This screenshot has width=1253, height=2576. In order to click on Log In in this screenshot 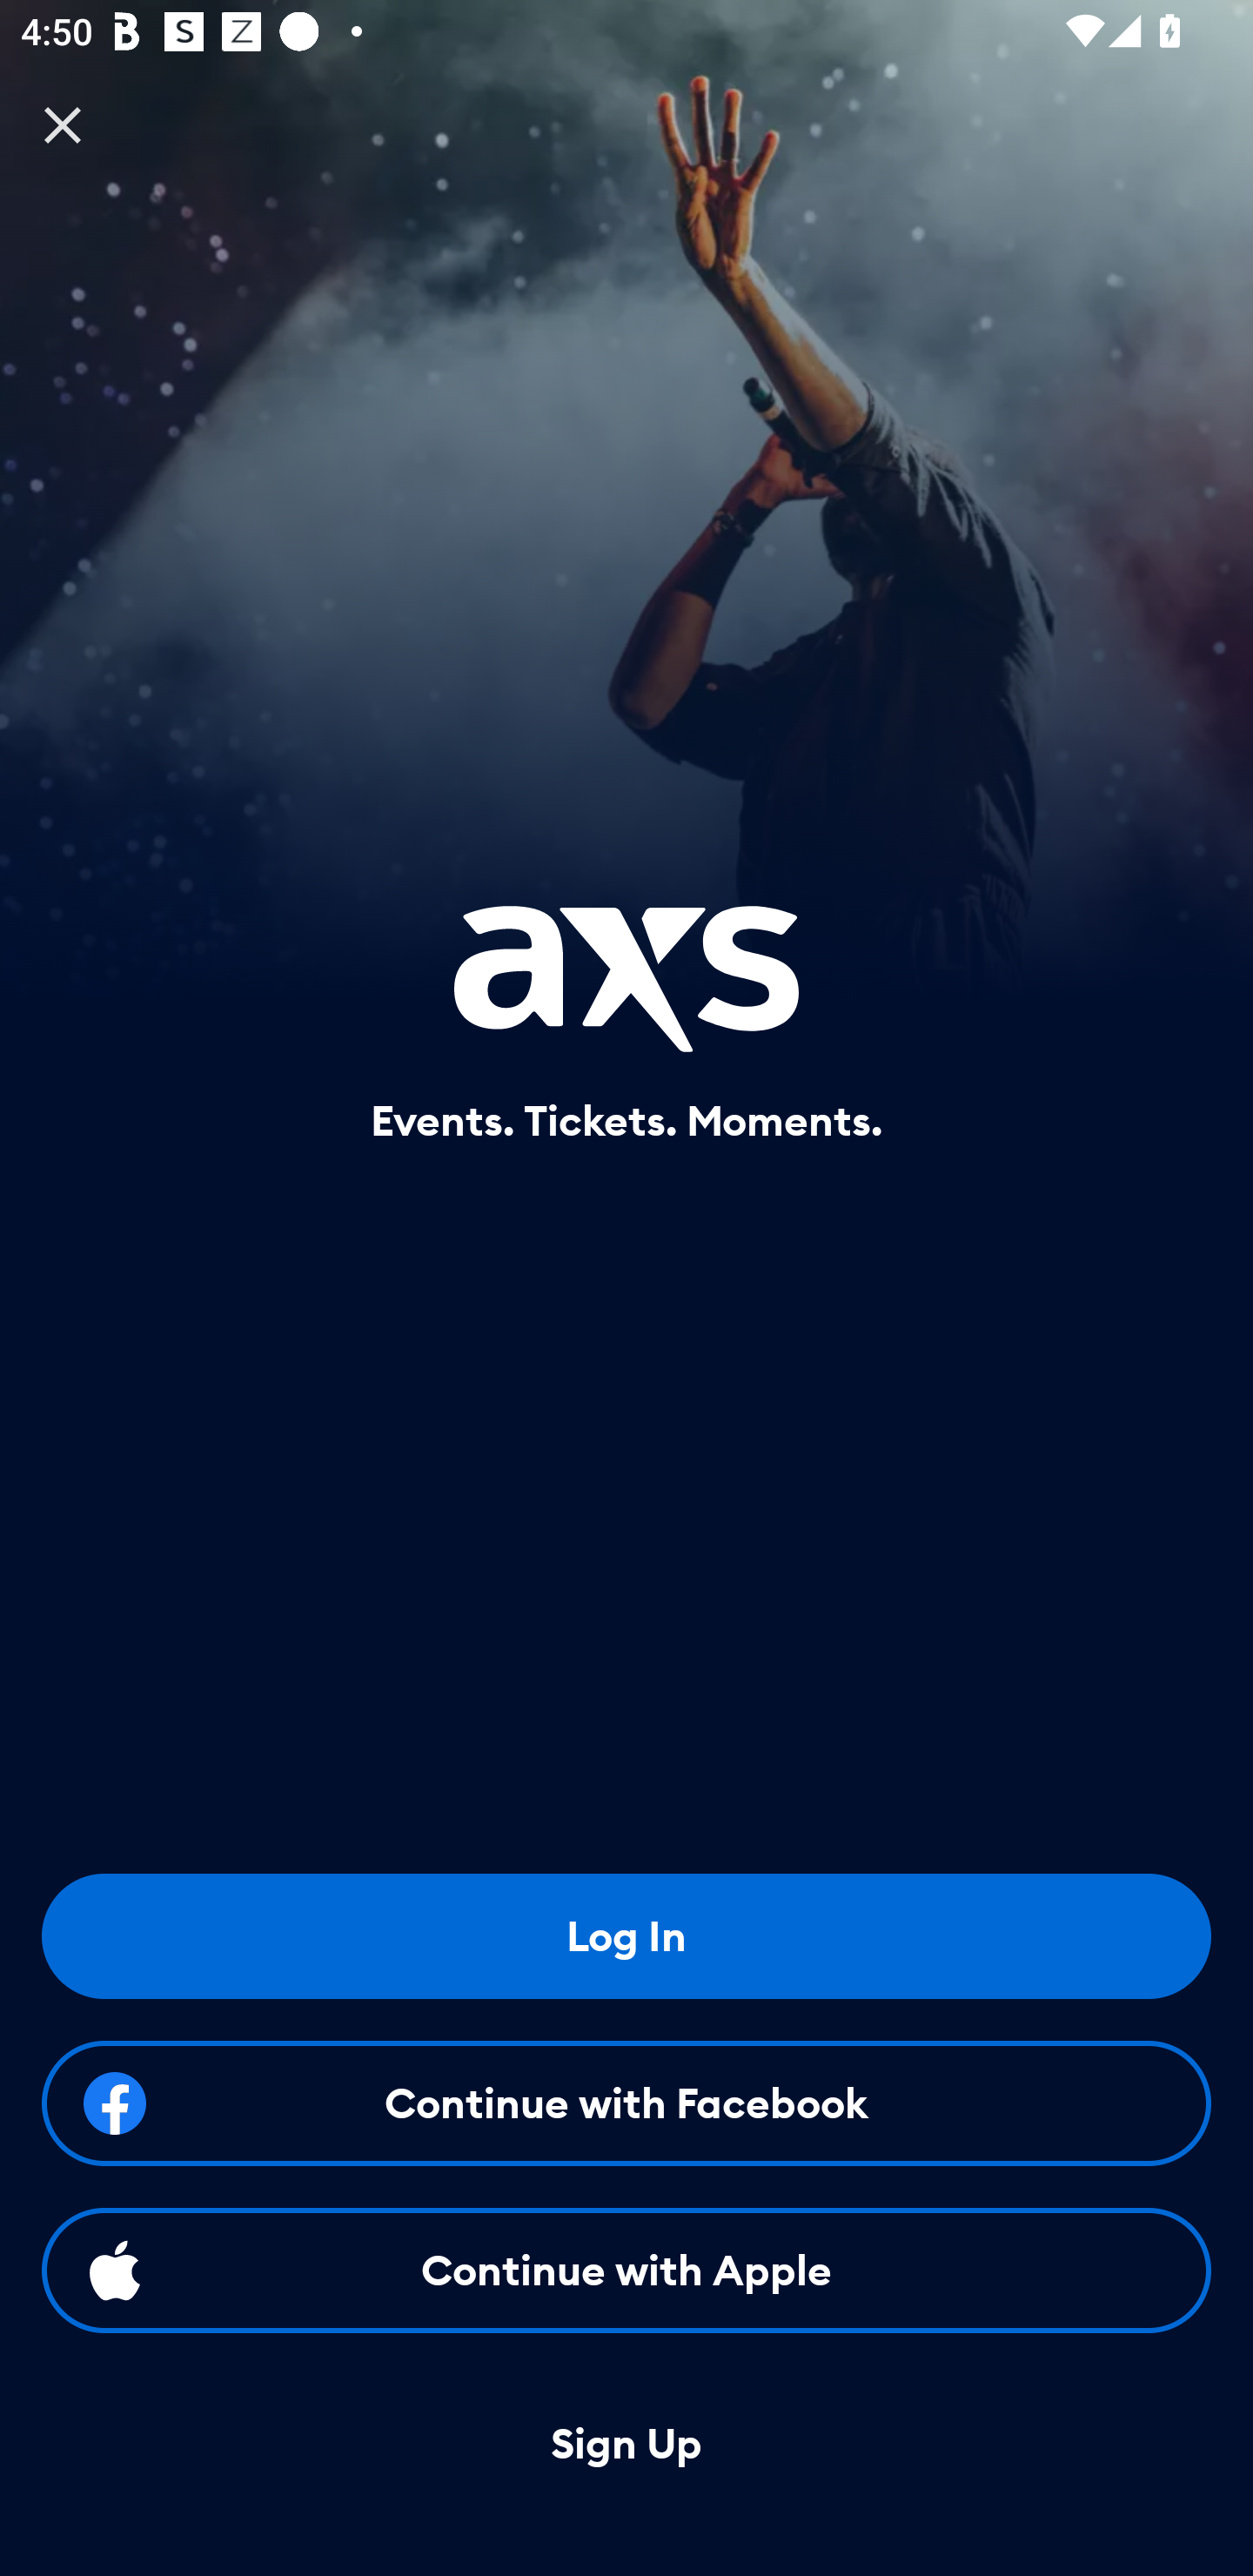, I will do `click(626, 1935)`.